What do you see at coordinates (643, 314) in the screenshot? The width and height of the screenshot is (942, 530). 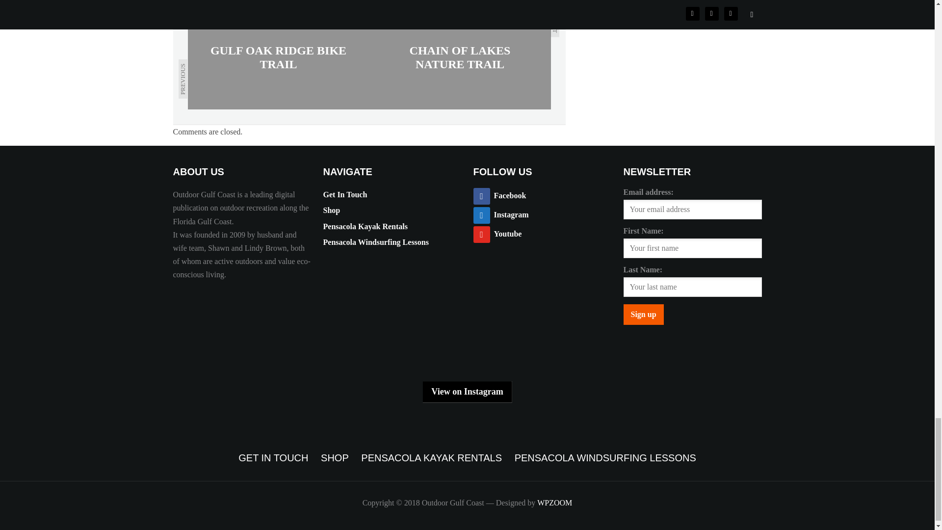 I see `Sign up` at bounding box center [643, 314].